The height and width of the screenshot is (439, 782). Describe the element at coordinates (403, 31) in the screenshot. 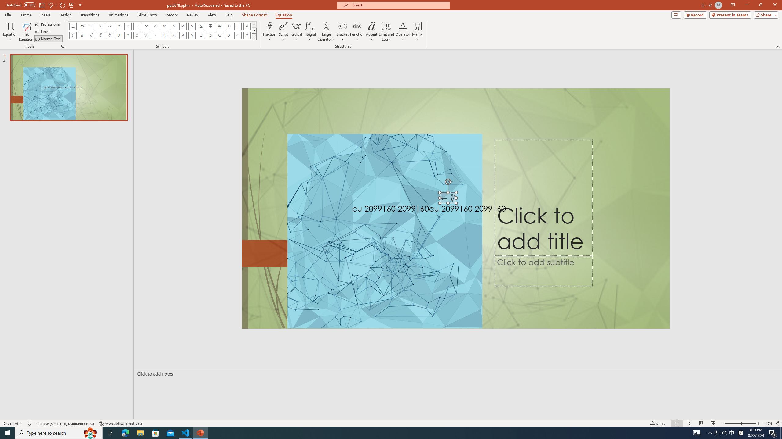

I see `Operator` at that location.